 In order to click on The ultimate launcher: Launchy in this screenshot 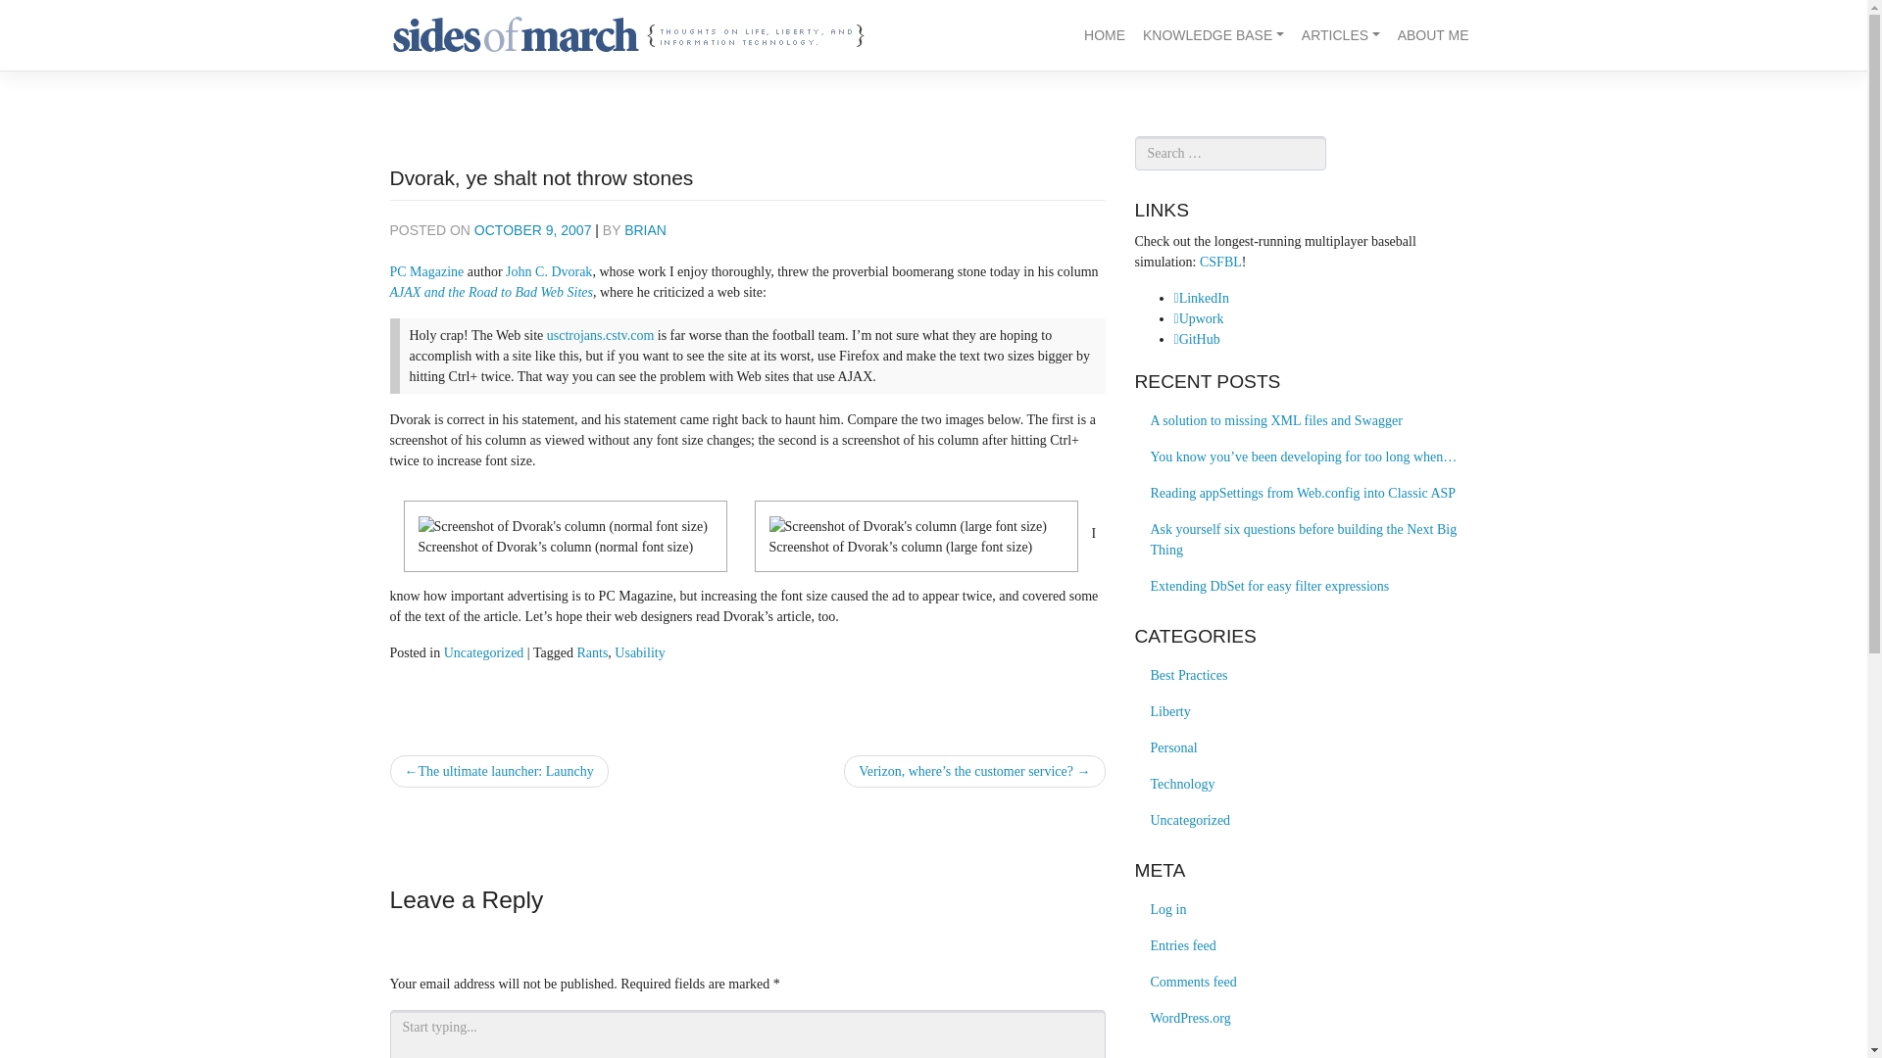, I will do `click(498, 771)`.